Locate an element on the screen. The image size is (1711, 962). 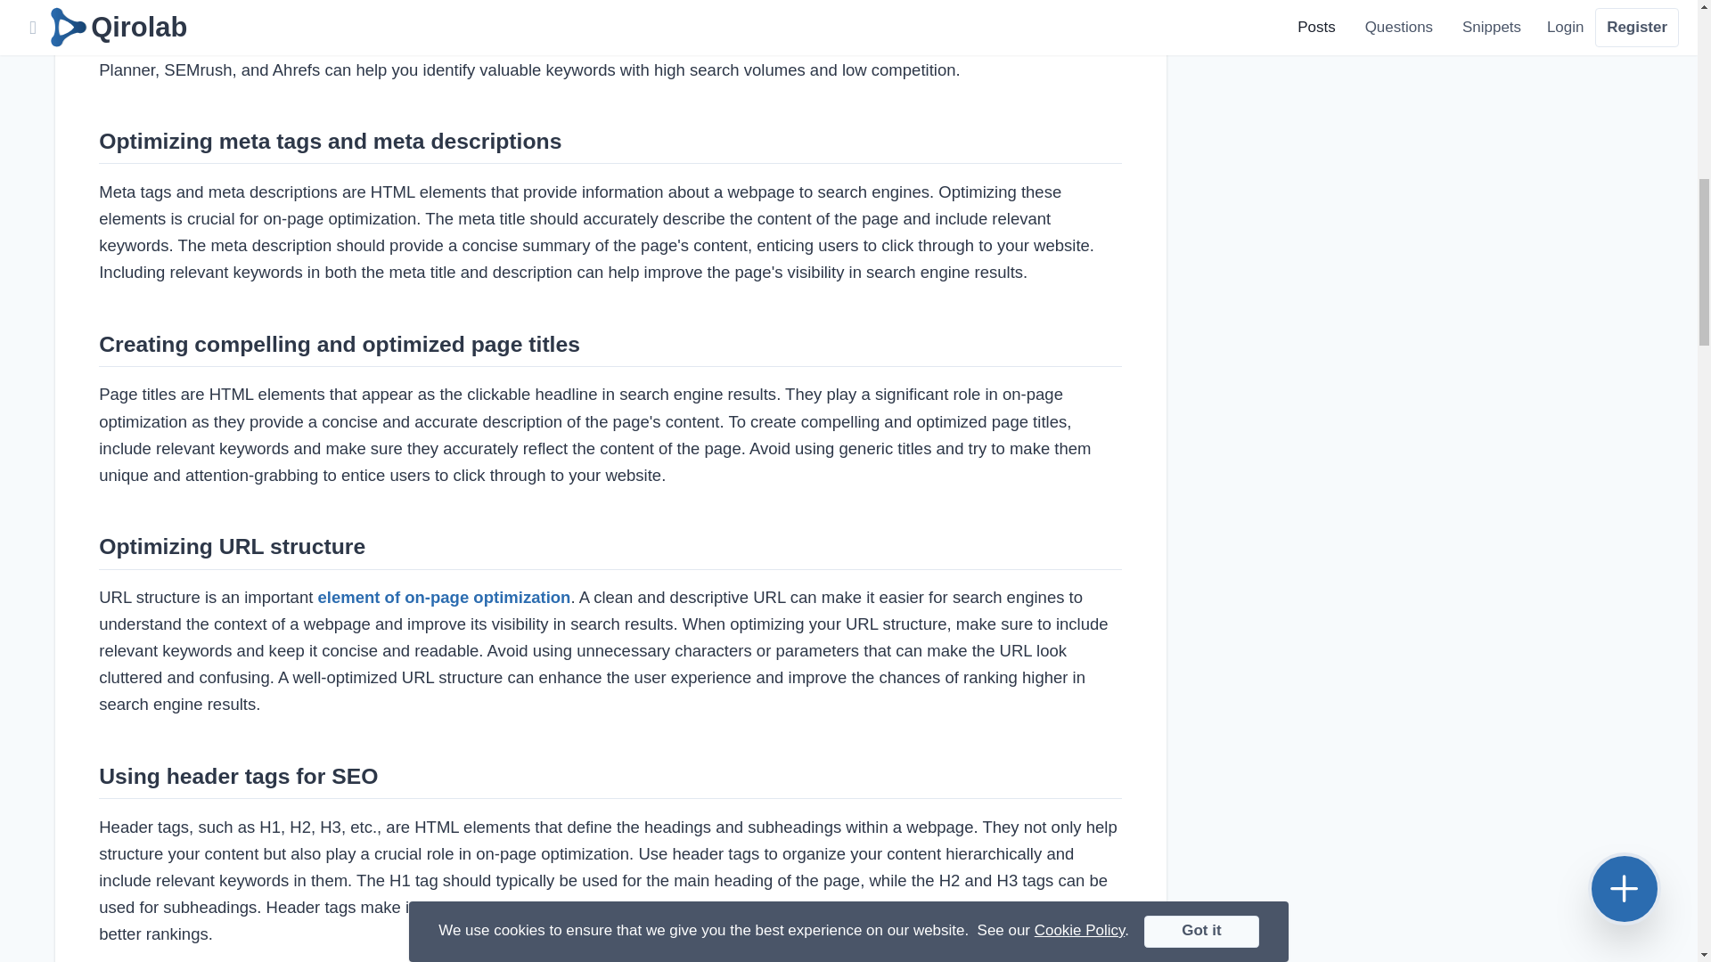
element of on-page optimization is located at coordinates (443, 597).